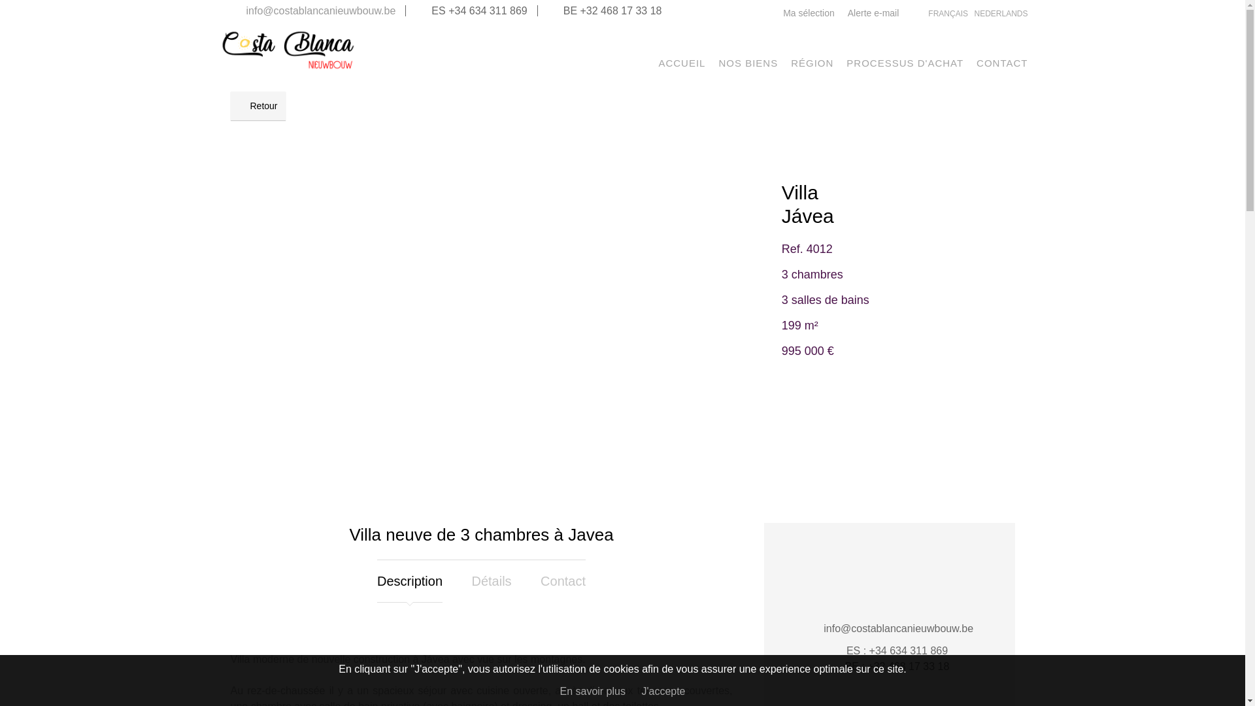 The width and height of the screenshot is (1255, 706). What do you see at coordinates (563, 582) in the screenshot?
I see `Contact` at bounding box center [563, 582].